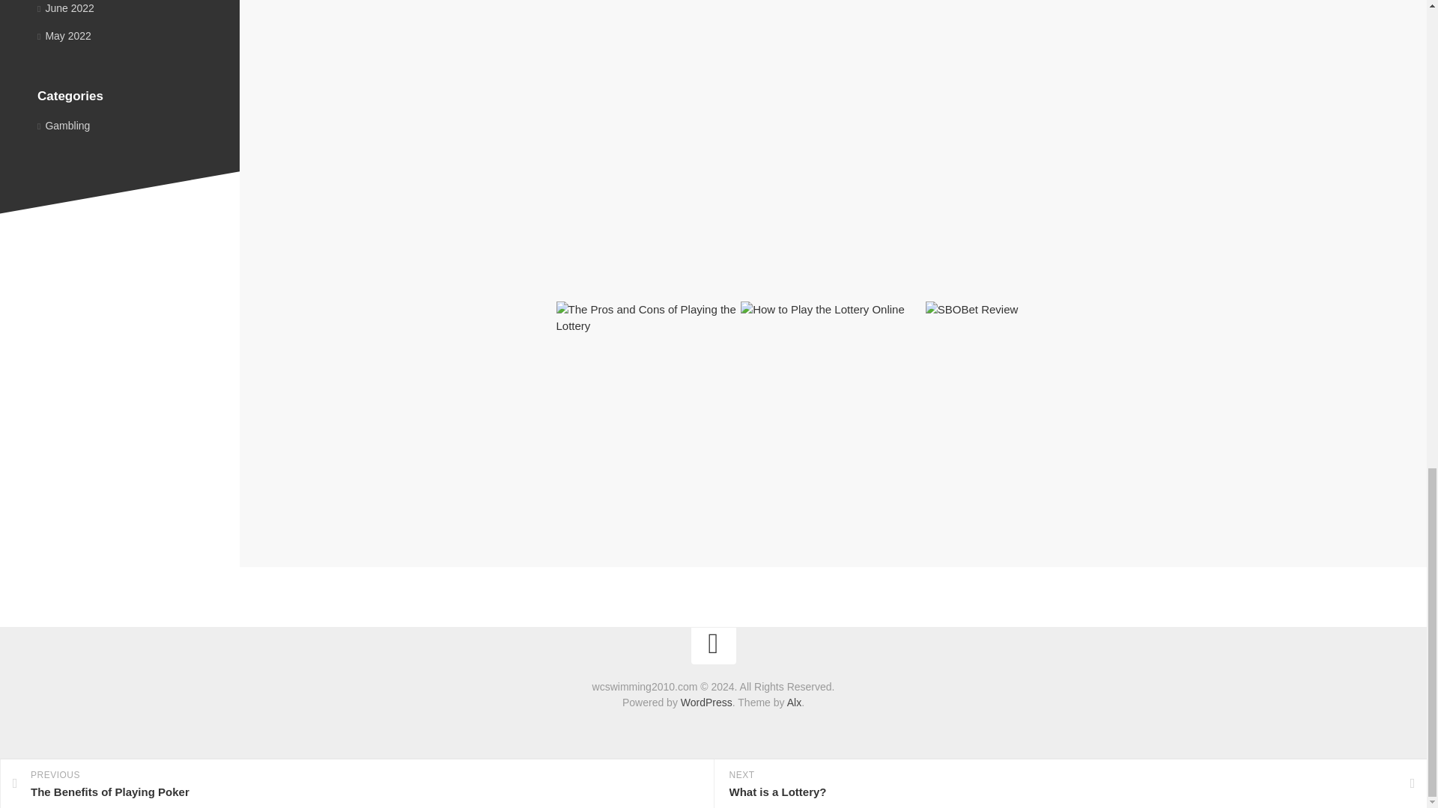  What do you see at coordinates (806, 437) in the screenshot?
I see `How to Play the Lottery Online` at bounding box center [806, 437].